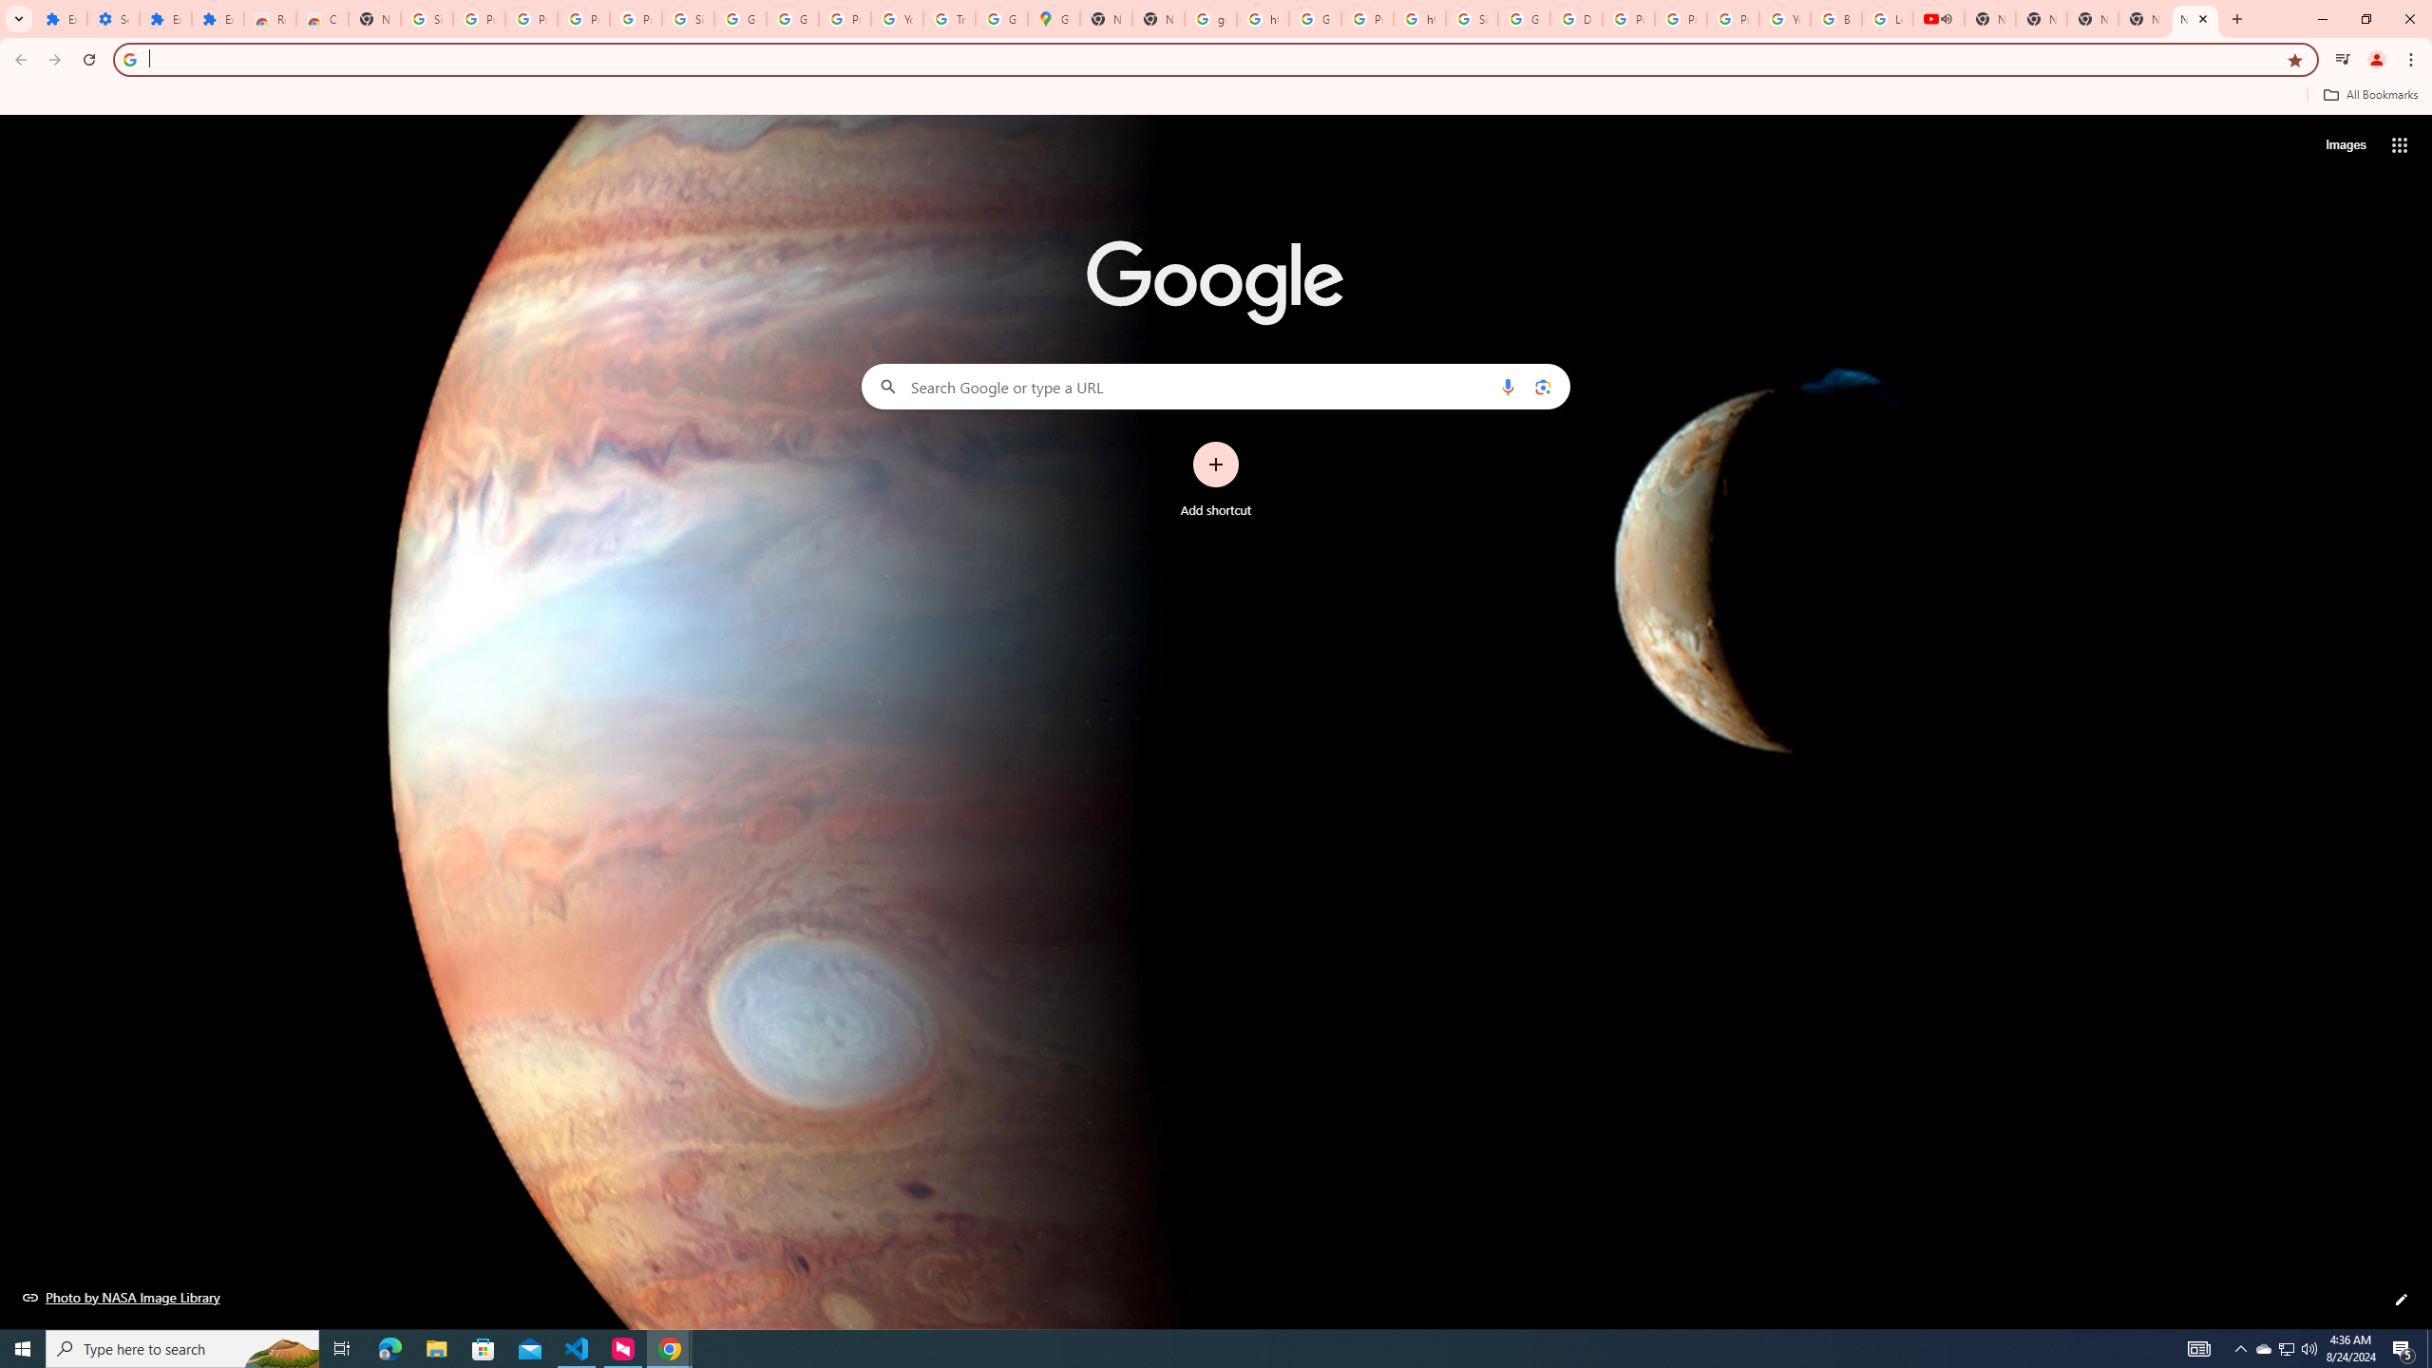 Image resolution: width=2432 pixels, height=1368 pixels. I want to click on YouTube, so click(1784, 19).